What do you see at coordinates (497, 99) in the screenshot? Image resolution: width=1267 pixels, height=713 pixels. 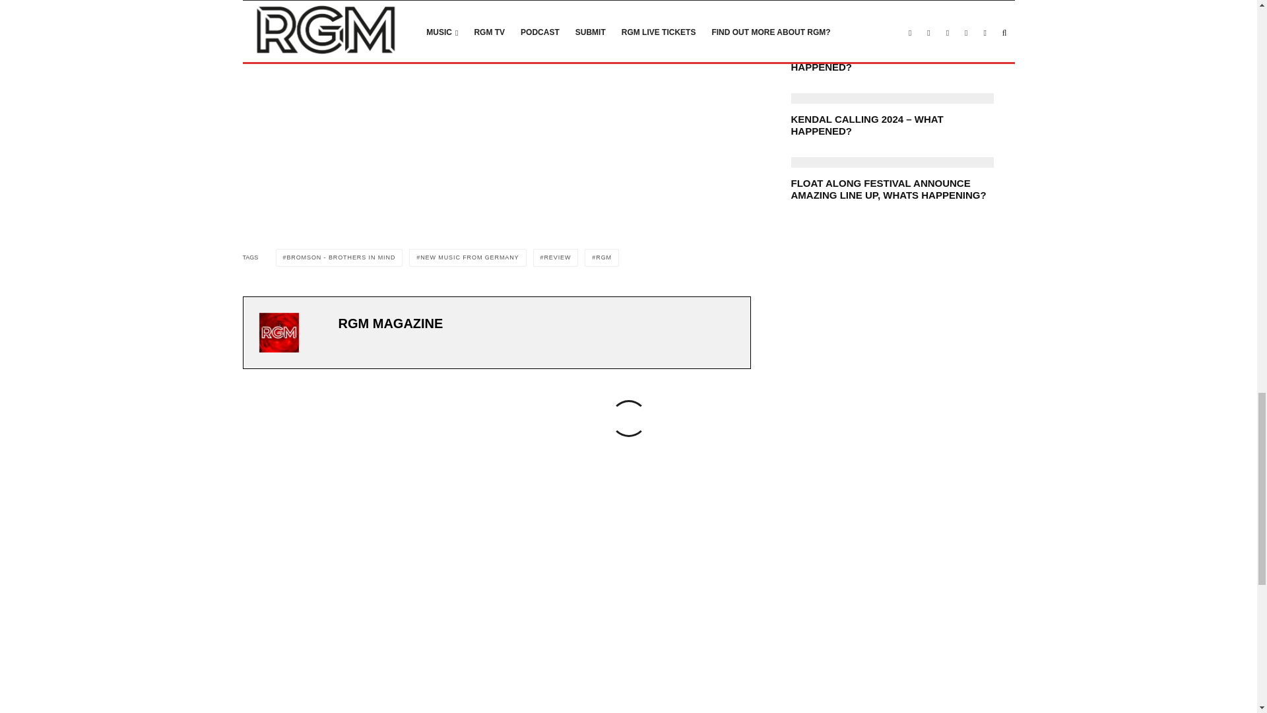 I see `Spotify Embed: Brothers in Mind` at bounding box center [497, 99].